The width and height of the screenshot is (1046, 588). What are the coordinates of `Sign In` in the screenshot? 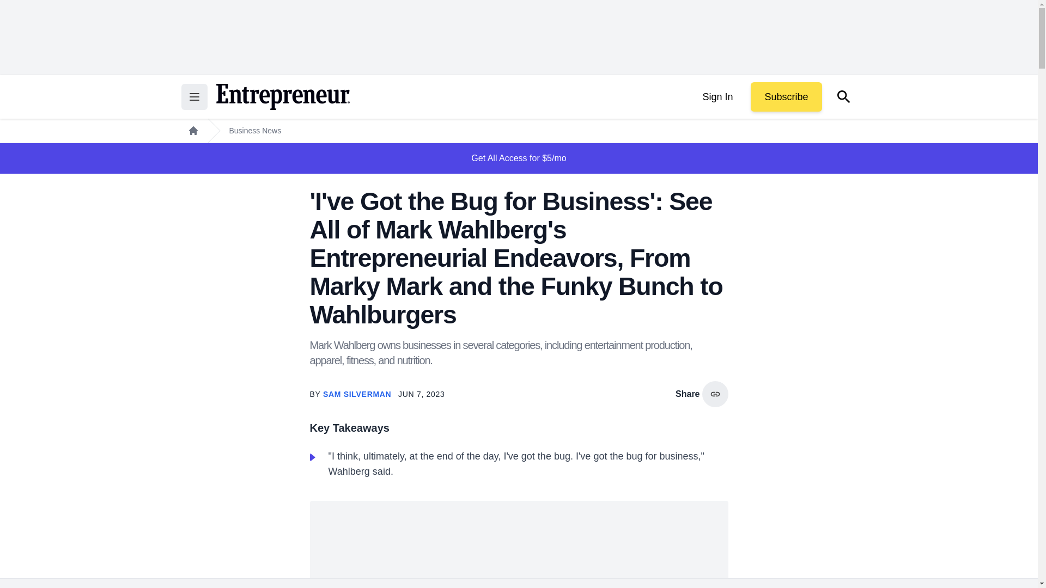 It's located at (717, 97).